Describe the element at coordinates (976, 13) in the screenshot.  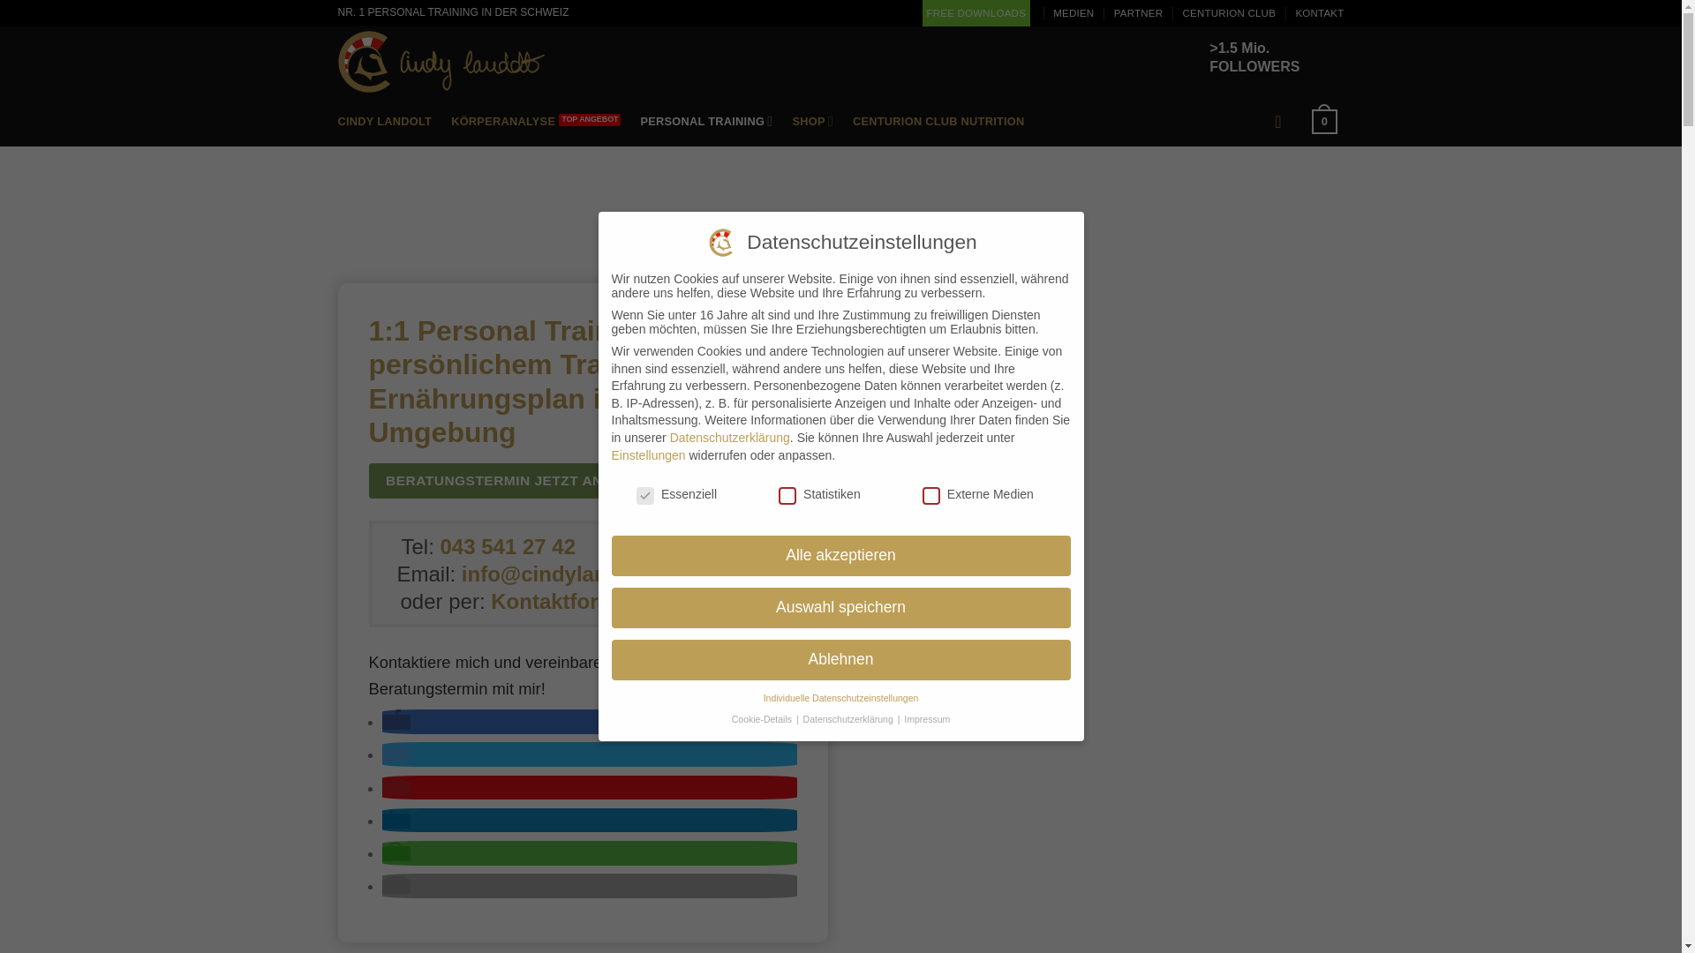
I see `FREE DOWNLOADS` at that location.